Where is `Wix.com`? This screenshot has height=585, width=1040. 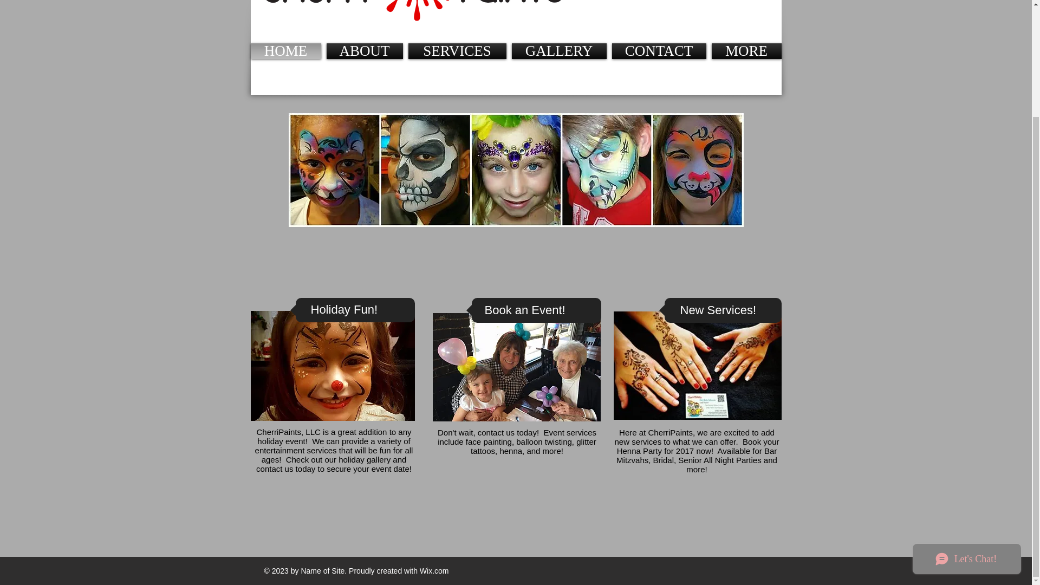 Wix.com is located at coordinates (434, 432).